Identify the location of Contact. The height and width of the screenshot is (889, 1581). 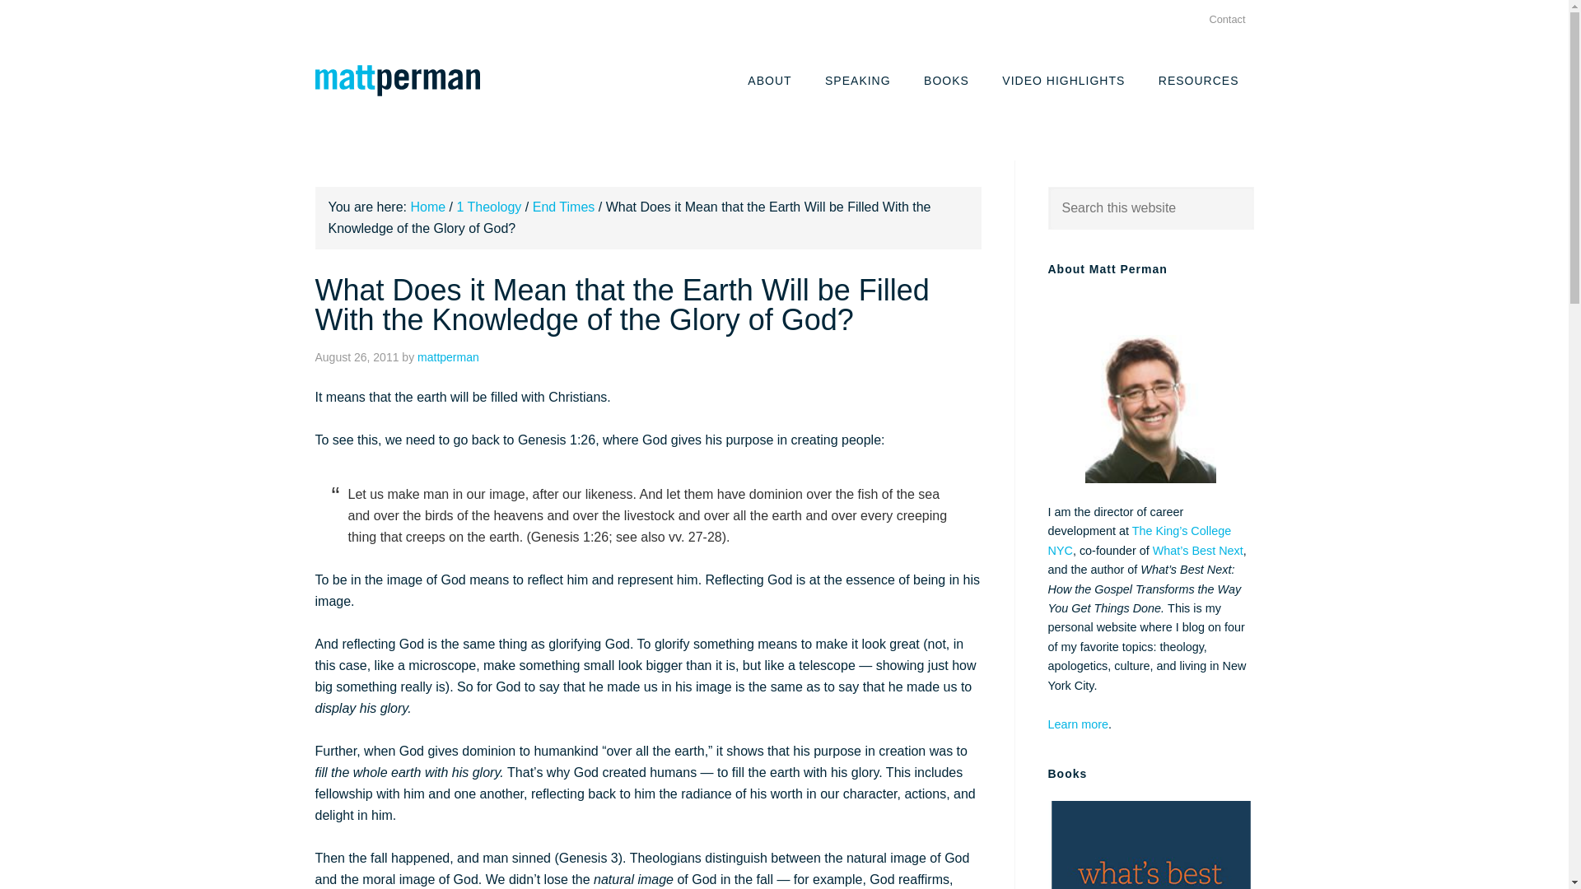
(1227, 20).